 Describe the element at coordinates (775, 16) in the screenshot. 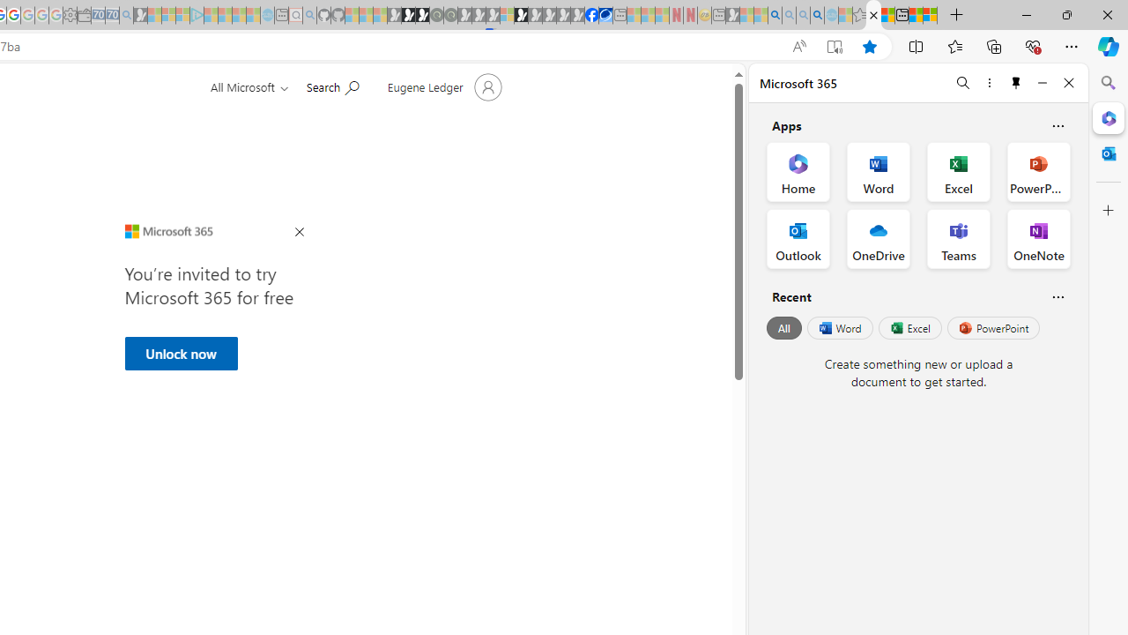

I see `Bing AI - Search` at that location.